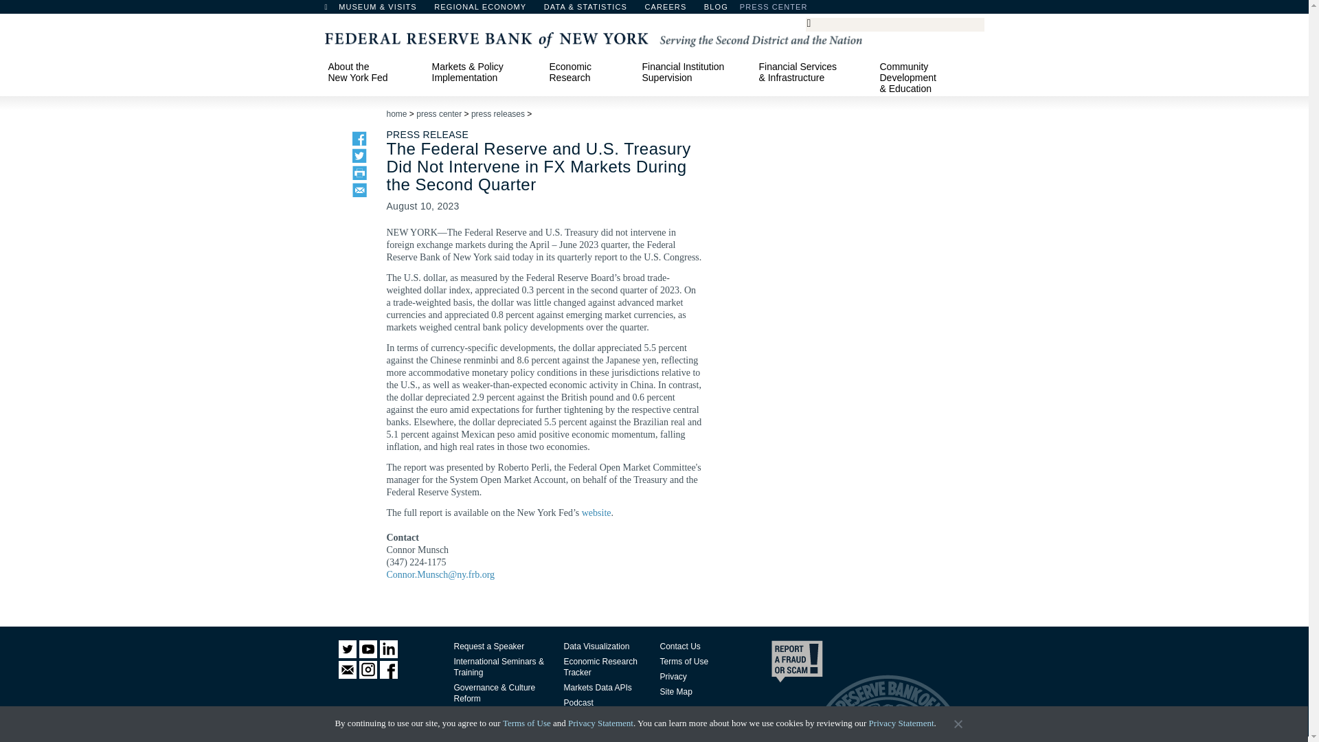  Describe the element at coordinates (752, 10) in the screenshot. I see `BLOG` at that location.